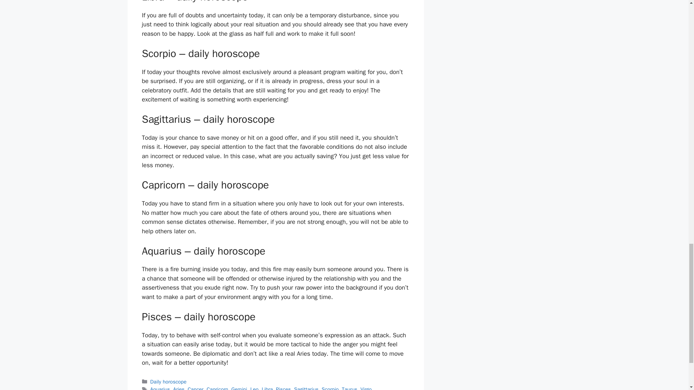  Describe the element at coordinates (218, 388) in the screenshot. I see `Capricorn` at that location.